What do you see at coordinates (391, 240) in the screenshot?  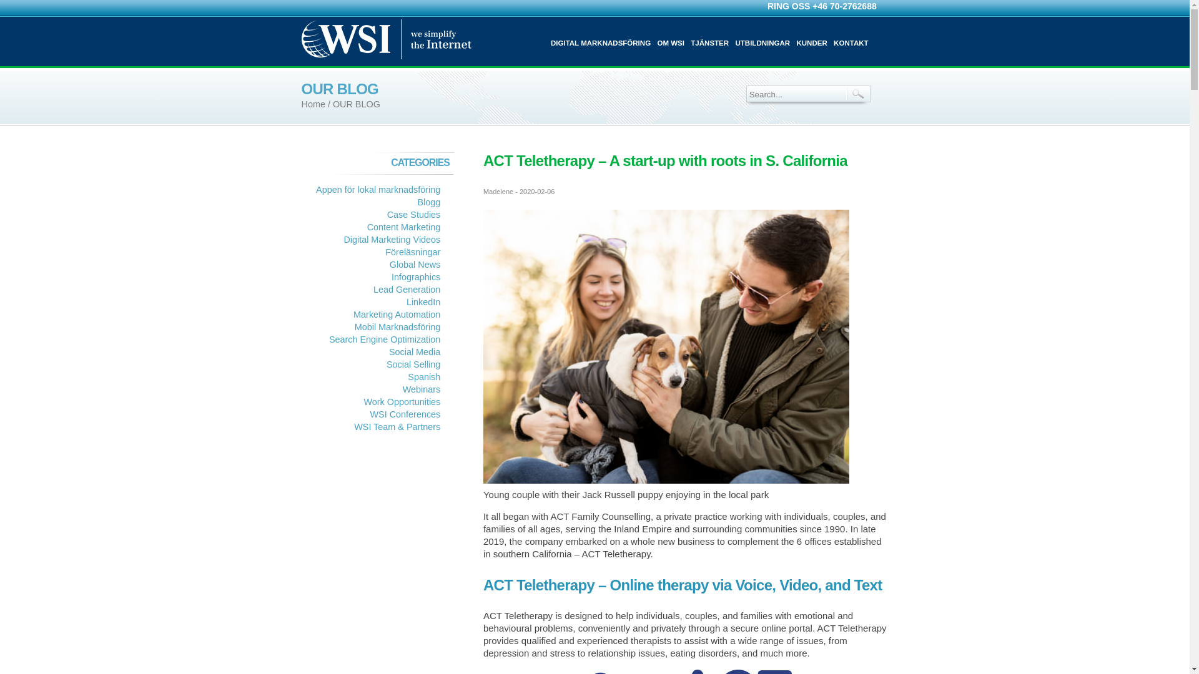 I see `Digital Marketing Videos` at bounding box center [391, 240].